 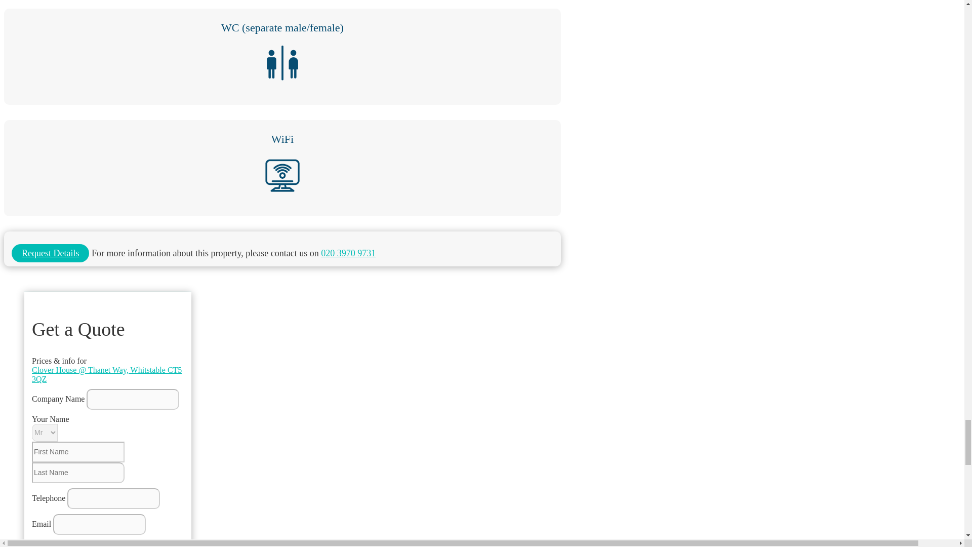 I want to click on Request Details, so click(x=51, y=253).